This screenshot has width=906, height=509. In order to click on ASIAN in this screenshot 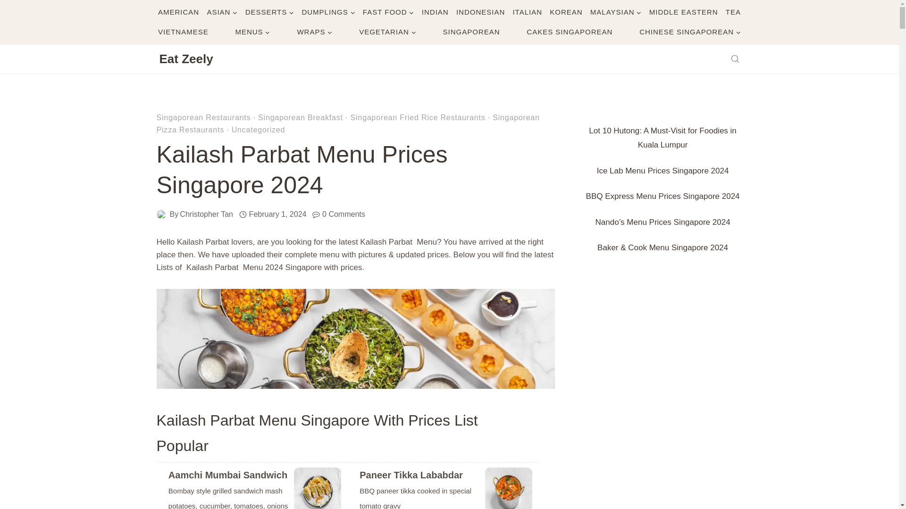, I will do `click(222, 12)`.